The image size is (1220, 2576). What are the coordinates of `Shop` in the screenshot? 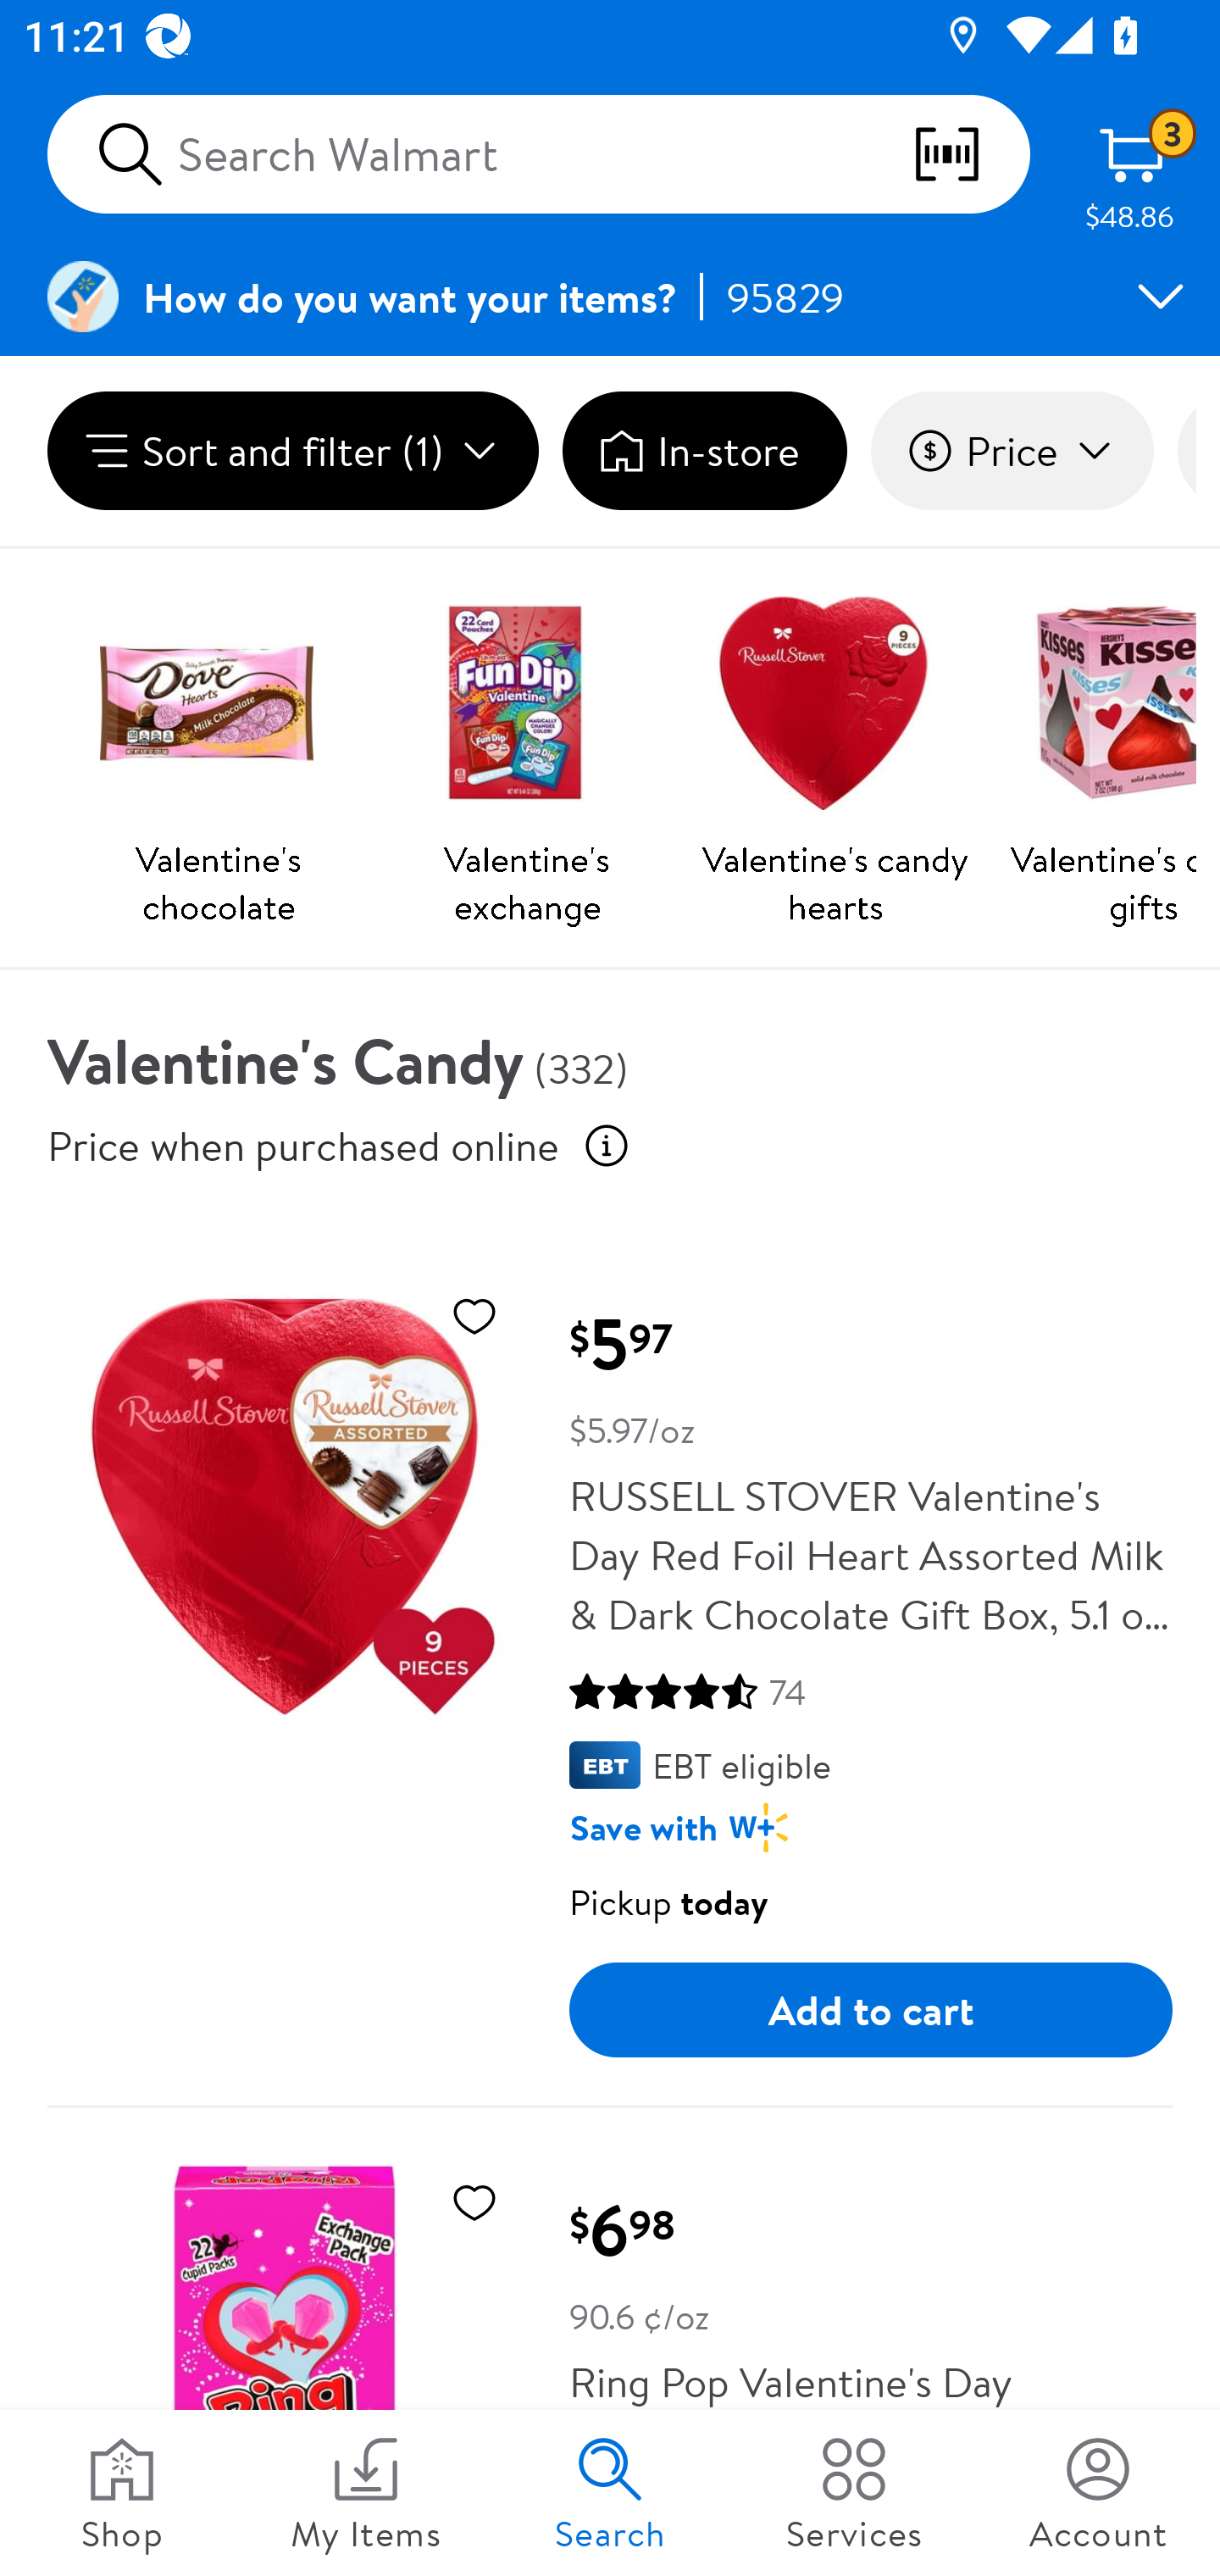 It's located at (122, 2493).